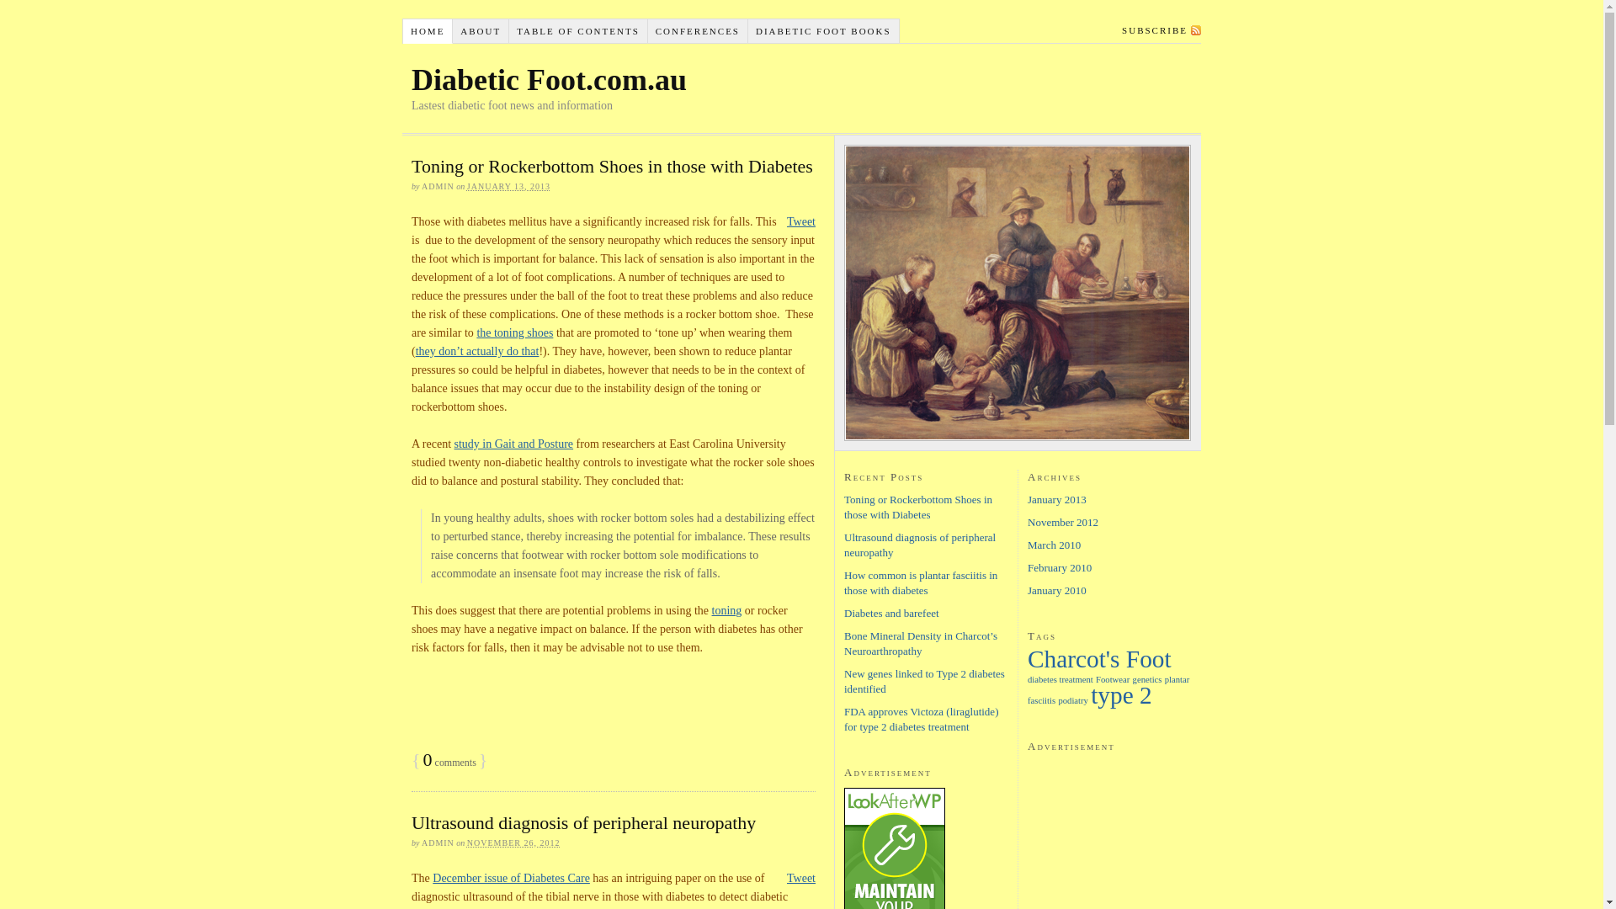  Describe the element at coordinates (584, 823) in the screenshot. I see `Ultrasound diagnosis of peripheral neuropathy` at that location.